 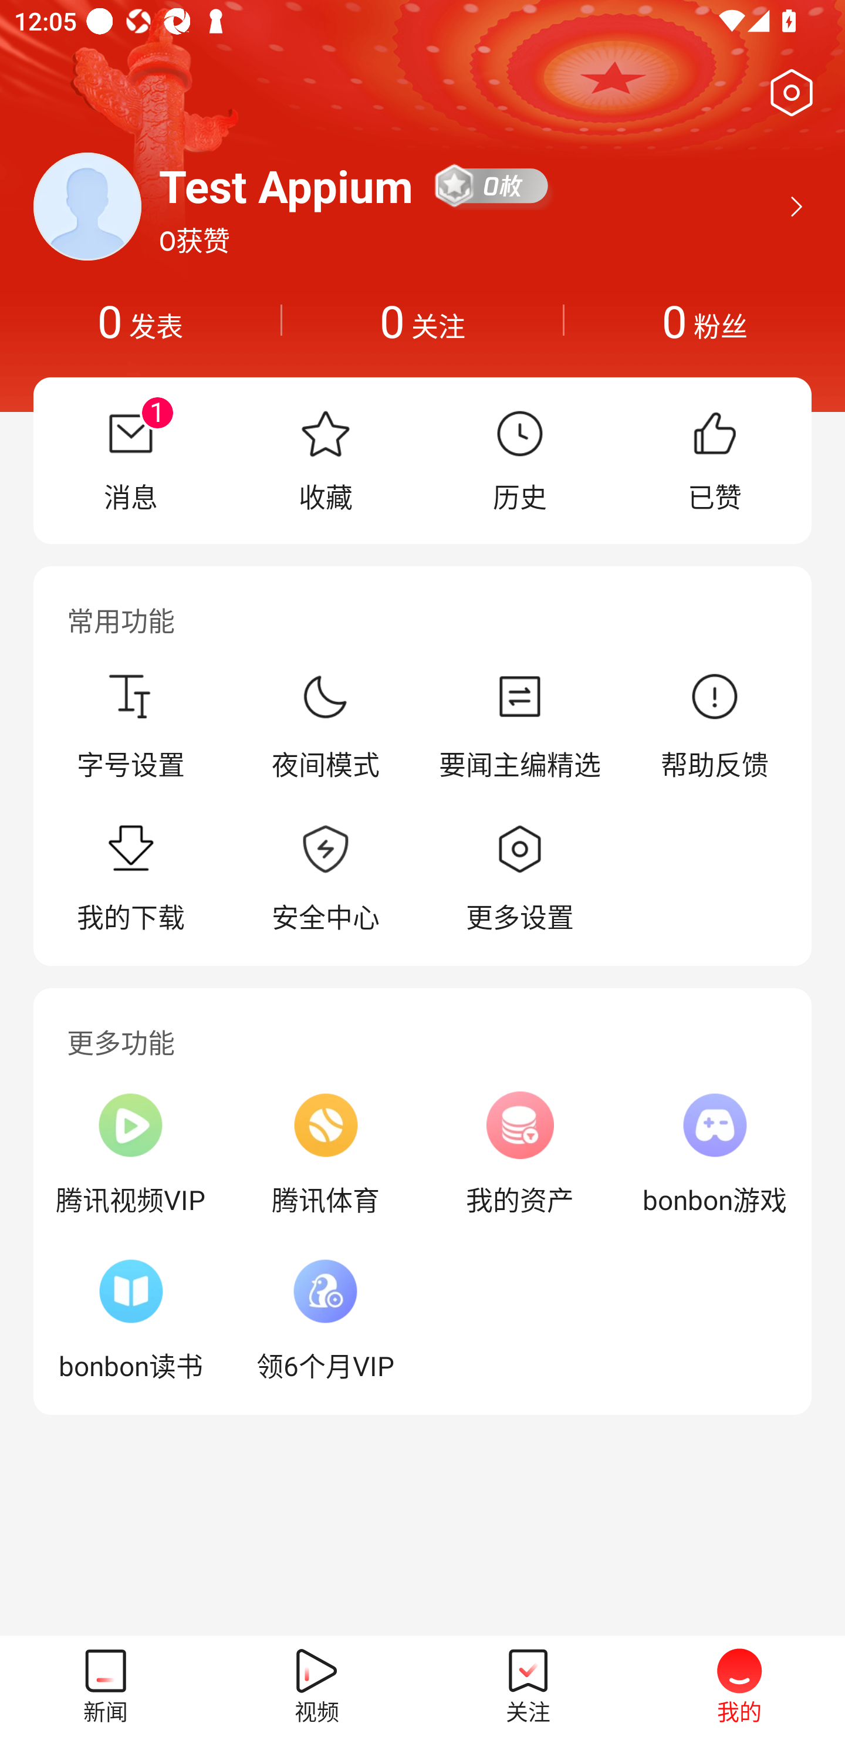 What do you see at coordinates (130, 1320) in the screenshot?
I see `bonbon读书，可点击` at bounding box center [130, 1320].